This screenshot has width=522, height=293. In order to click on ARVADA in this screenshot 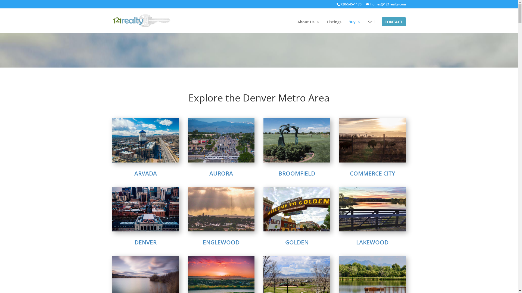, I will do `click(145, 173)`.